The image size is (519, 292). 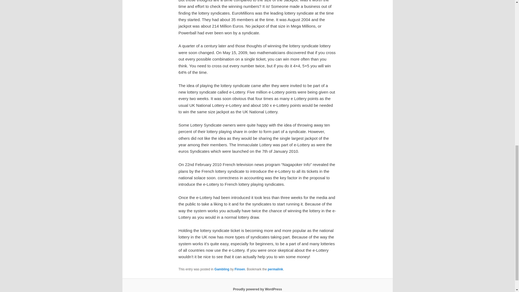 I want to click on permalink, so click(x=275, y=269).